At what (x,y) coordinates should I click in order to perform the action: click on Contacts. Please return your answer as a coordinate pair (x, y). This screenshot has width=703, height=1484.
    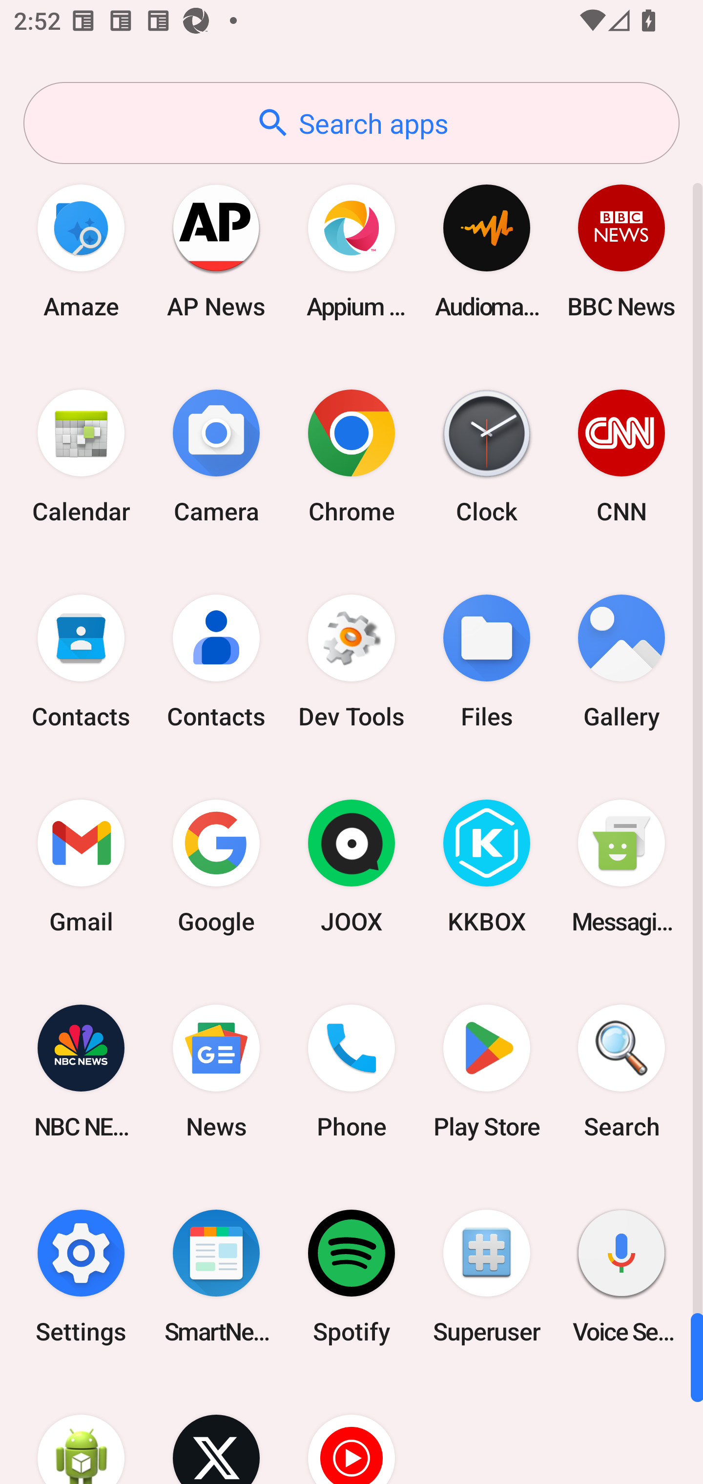
    Looking at the image, I should click on (81, 662).